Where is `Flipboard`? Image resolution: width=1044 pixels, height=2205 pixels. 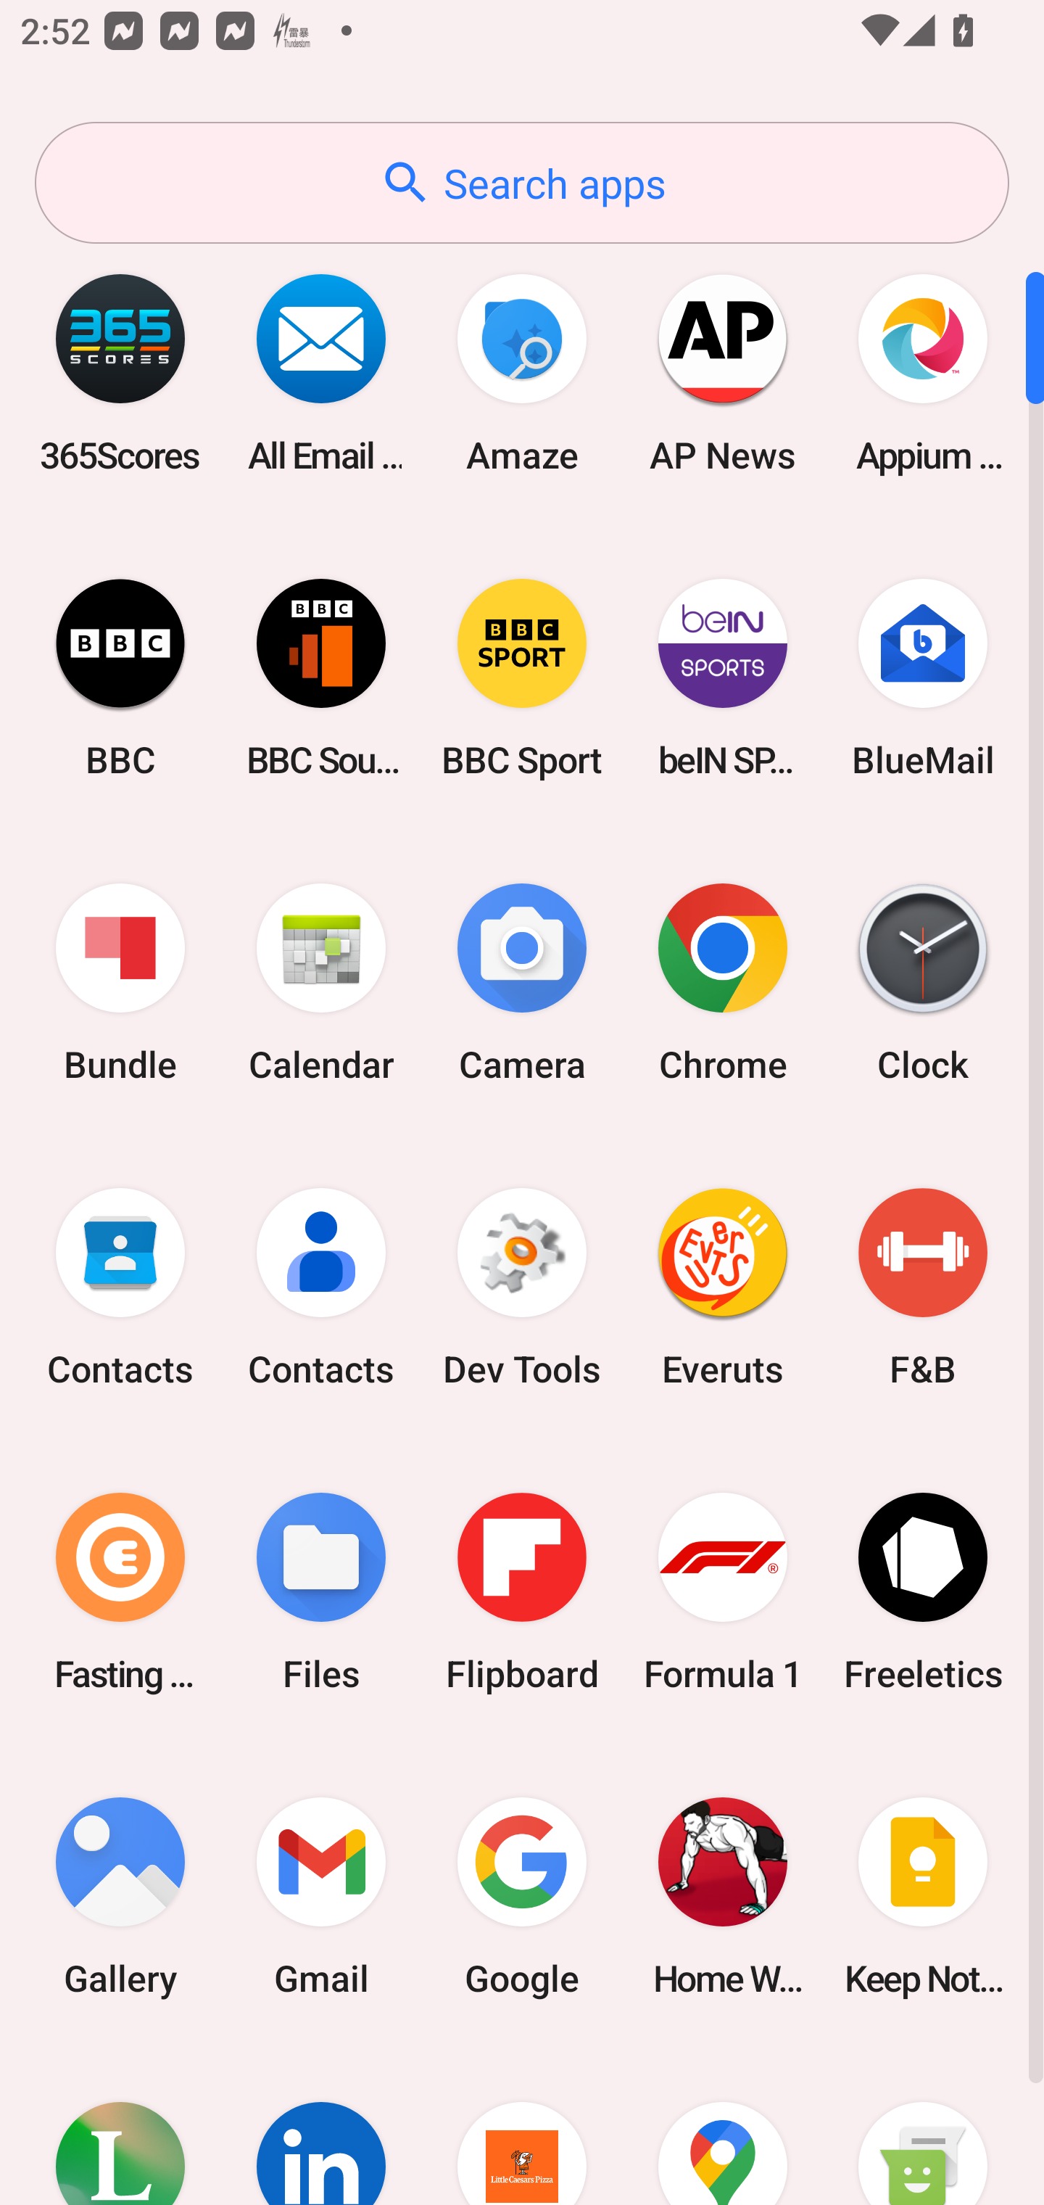 Flipboard is located at coordinates (522, 1591).